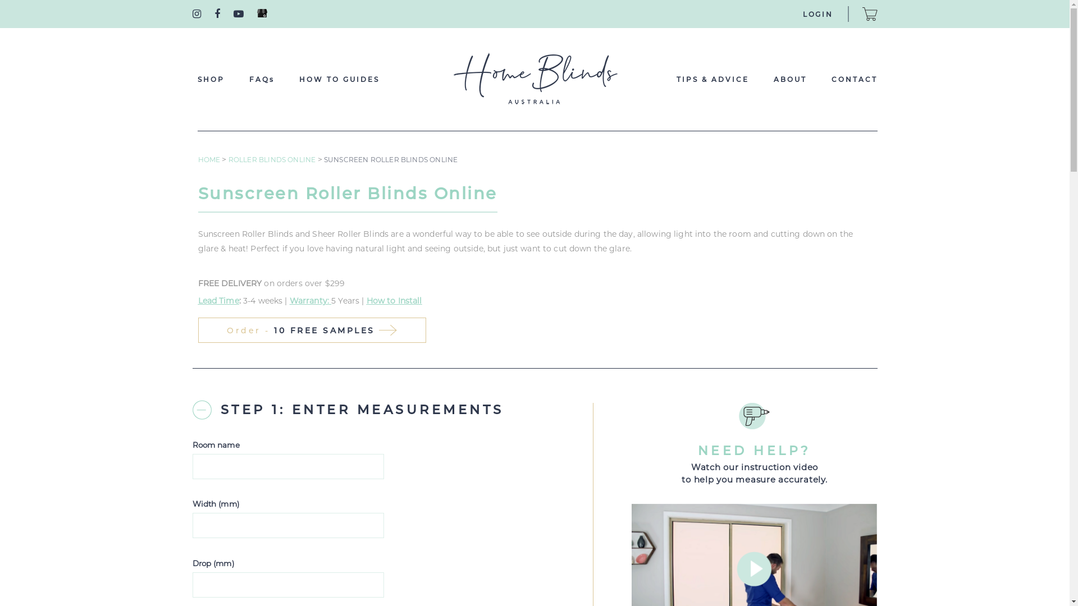 Image resolution: width=1078 pixels, height=606 pixels. I want to click on Lead Time, so click(218, 301).